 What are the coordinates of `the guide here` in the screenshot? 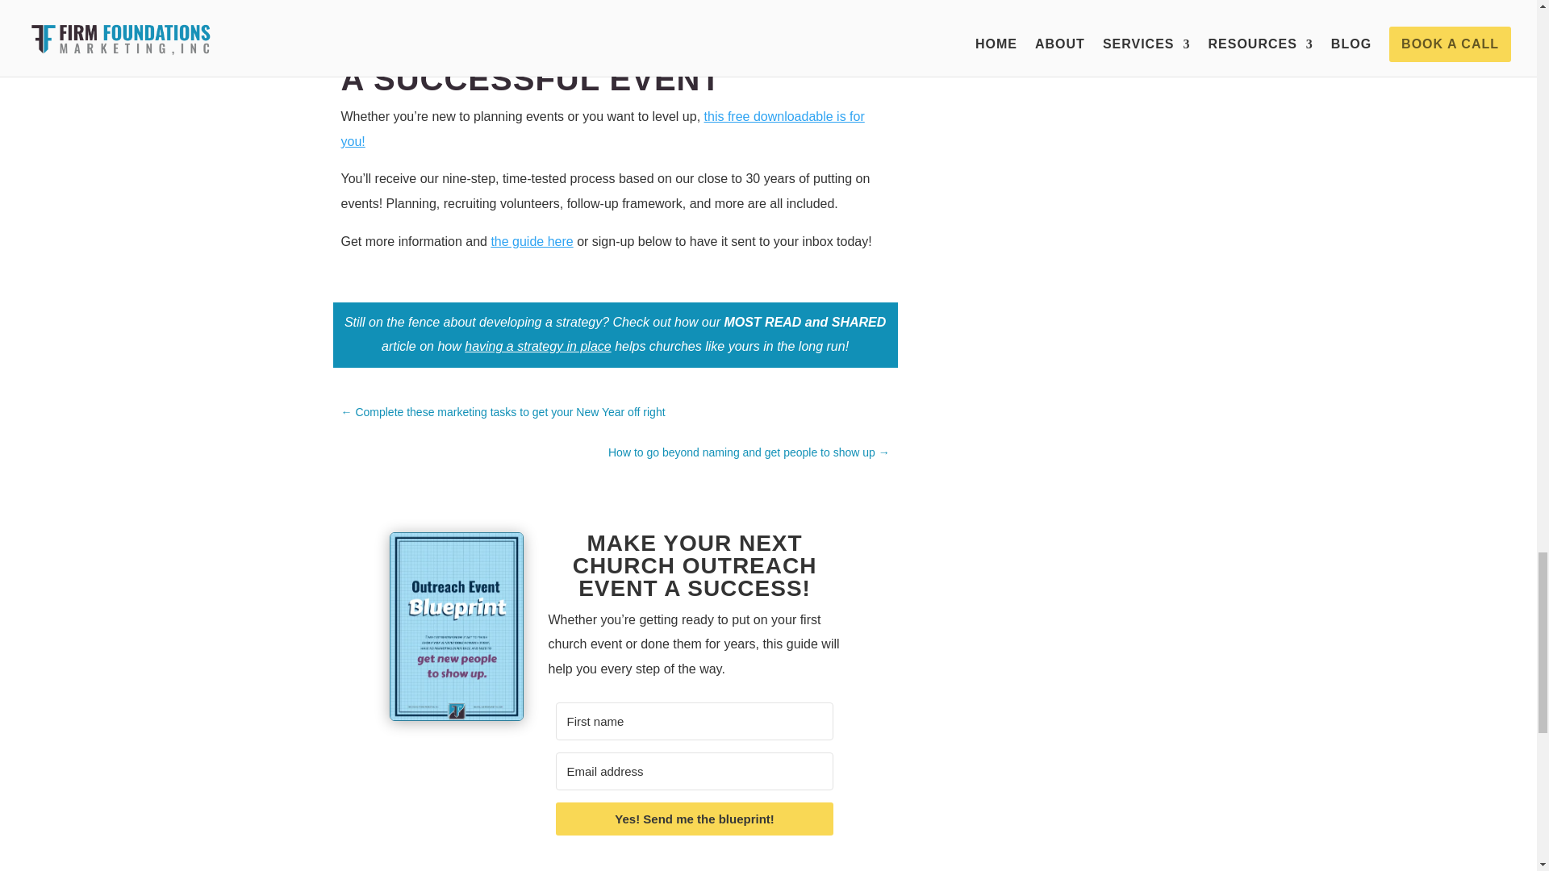 It's located at (532, 240).